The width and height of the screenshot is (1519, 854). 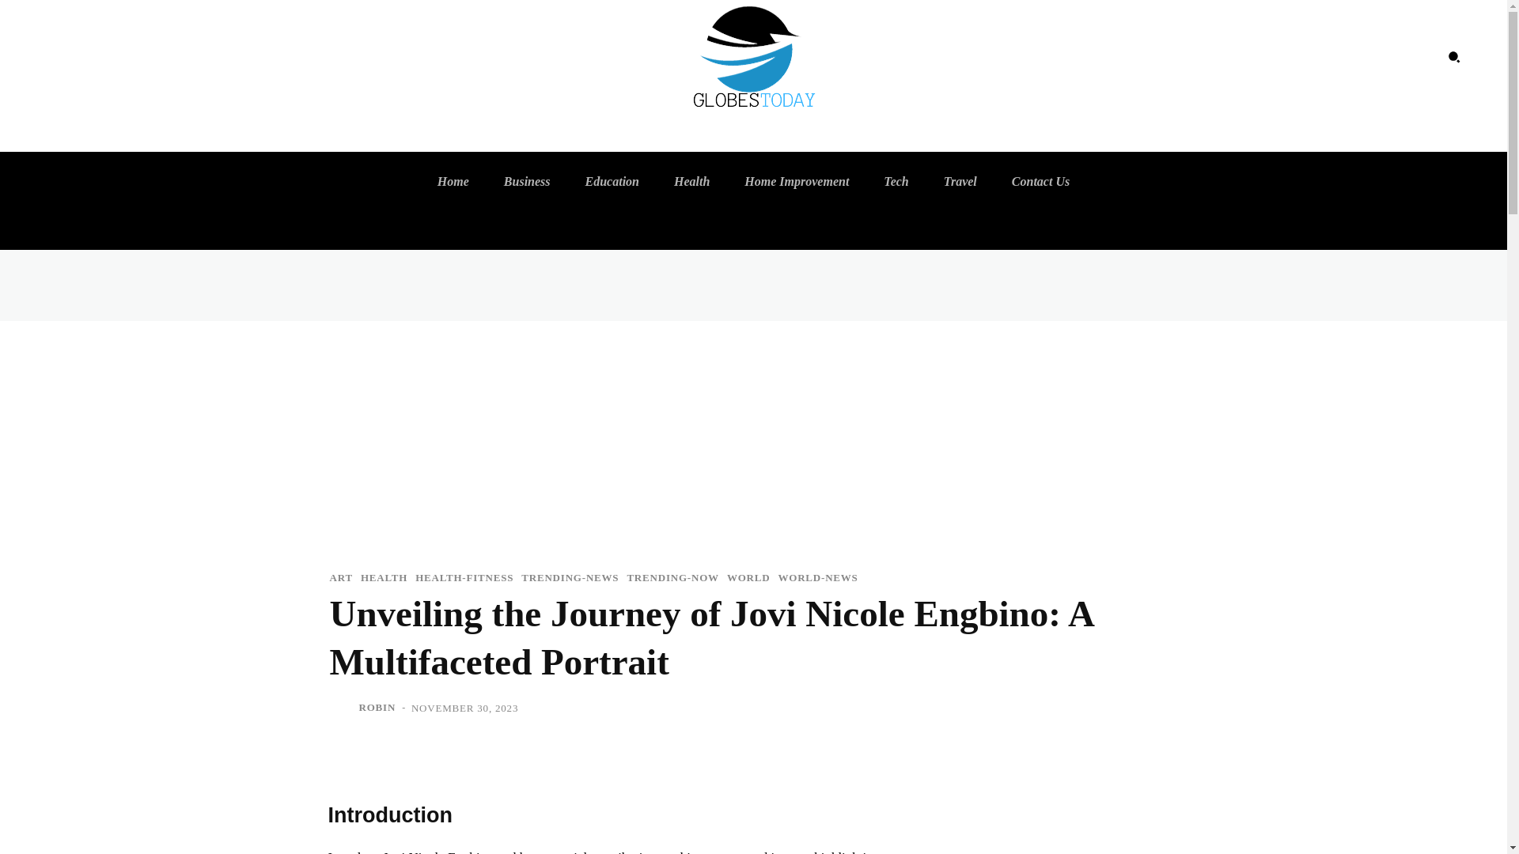 What do you see at coordinates (384, 577) in the screenshot?
I see `HEALTH` at bounding box center [384, 577].